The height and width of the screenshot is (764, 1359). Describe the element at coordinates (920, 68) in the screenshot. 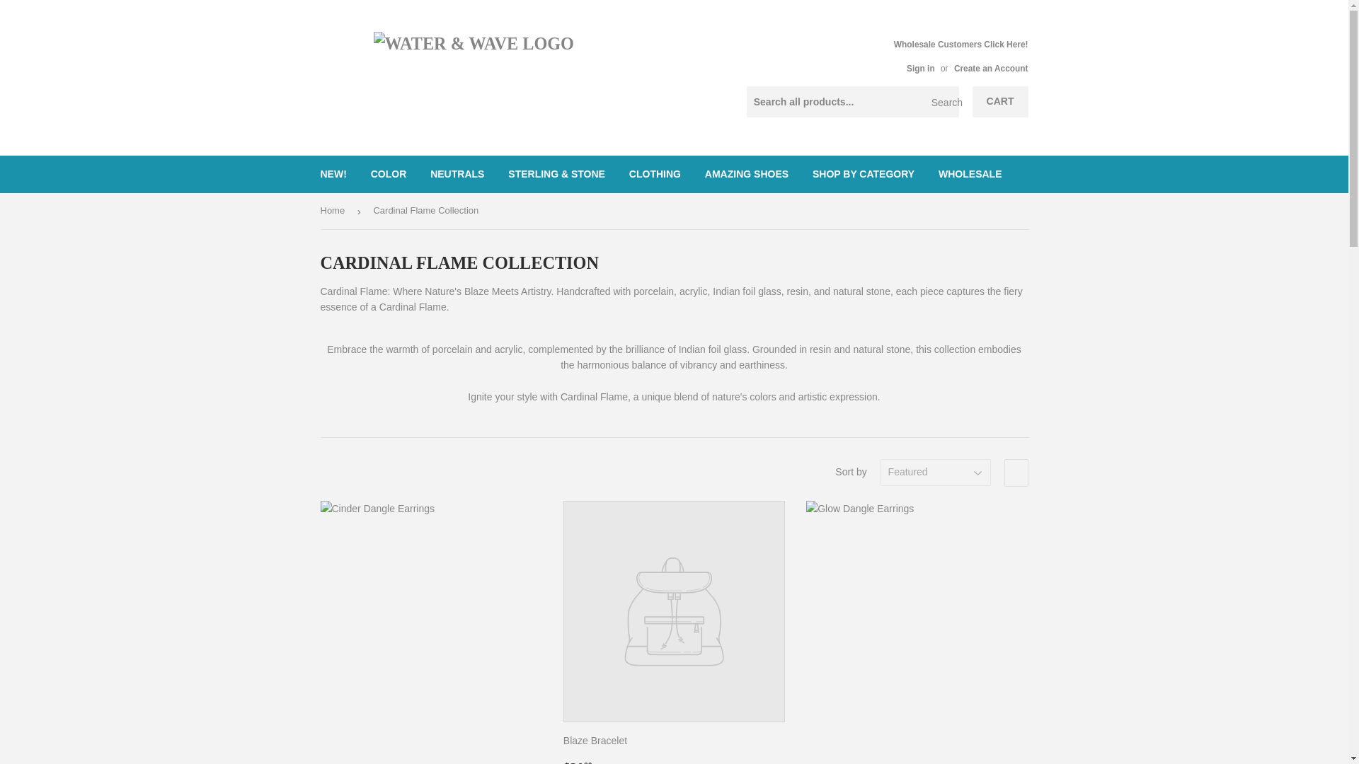

I see `Sign in` at that location.